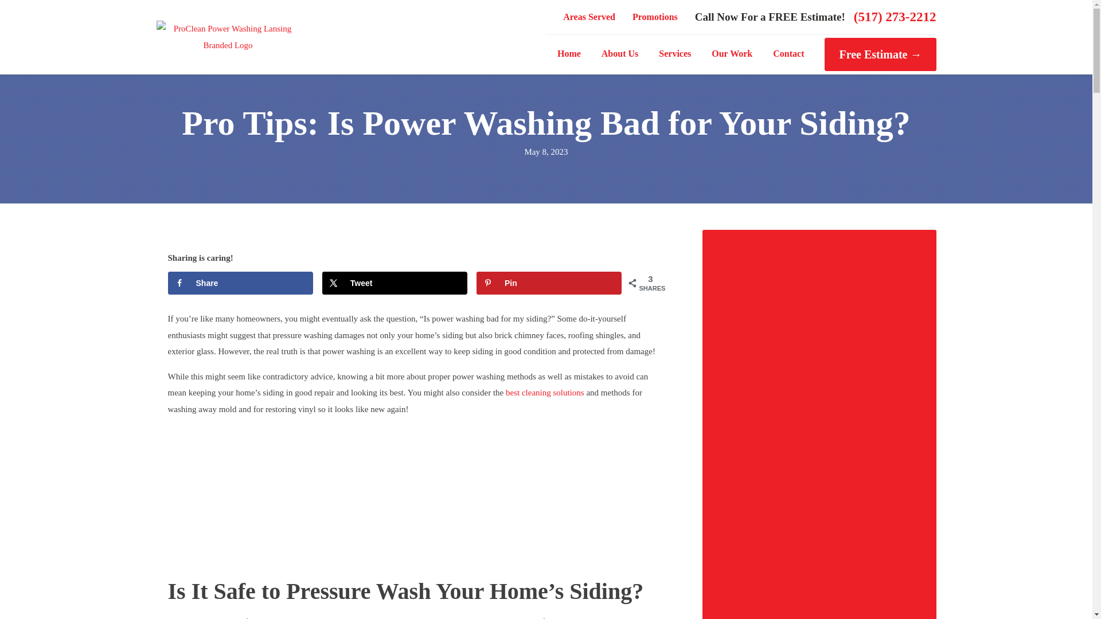  I want to click on Share on Facebook, so click(240, 283).